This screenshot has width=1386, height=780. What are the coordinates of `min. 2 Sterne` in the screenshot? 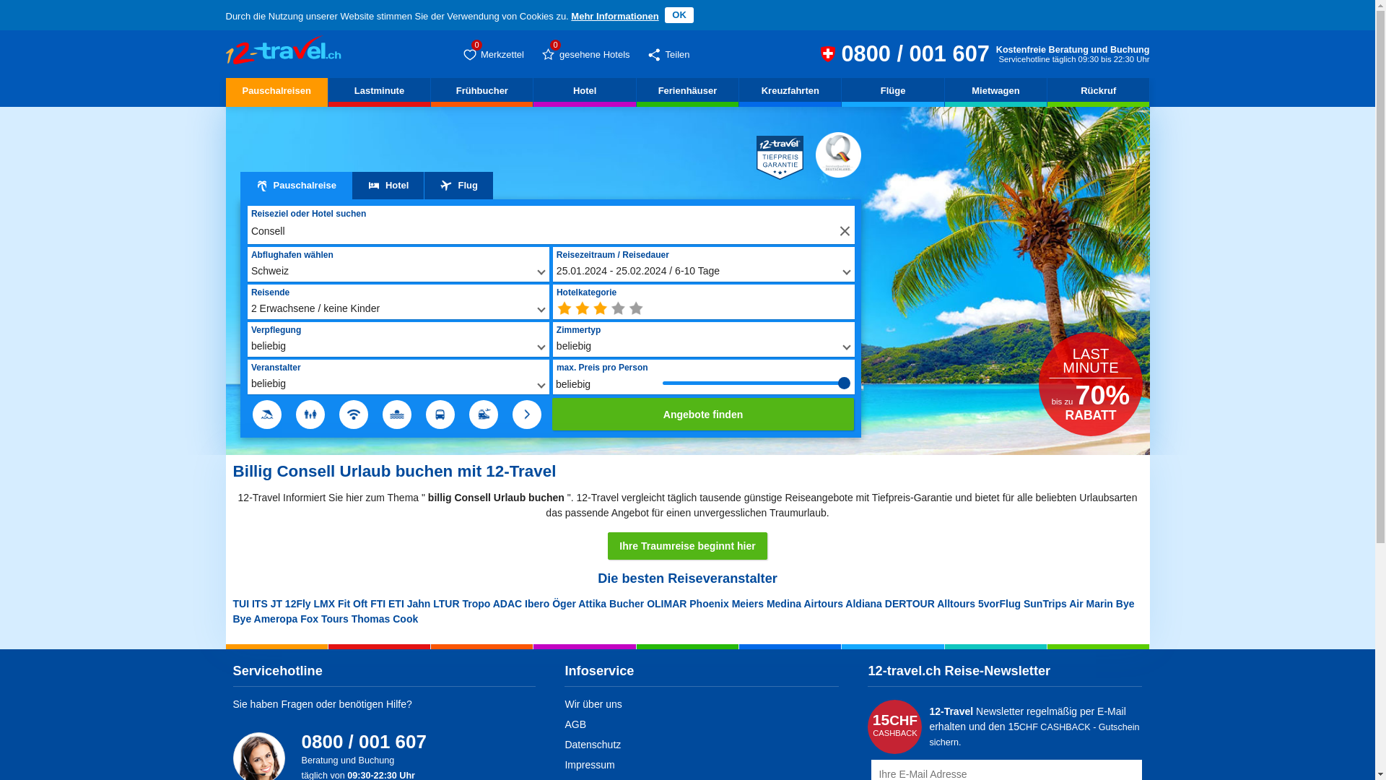 It's located at (585, 311).